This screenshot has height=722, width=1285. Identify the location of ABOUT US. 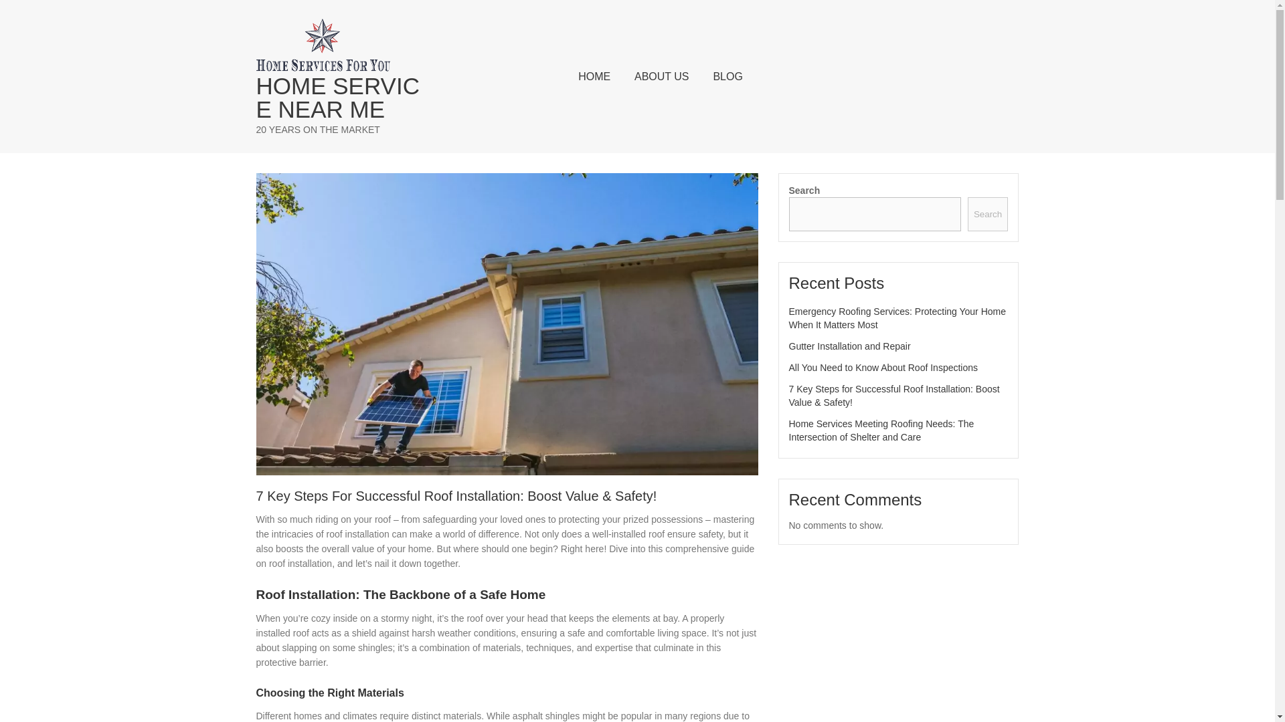
(661, 76).